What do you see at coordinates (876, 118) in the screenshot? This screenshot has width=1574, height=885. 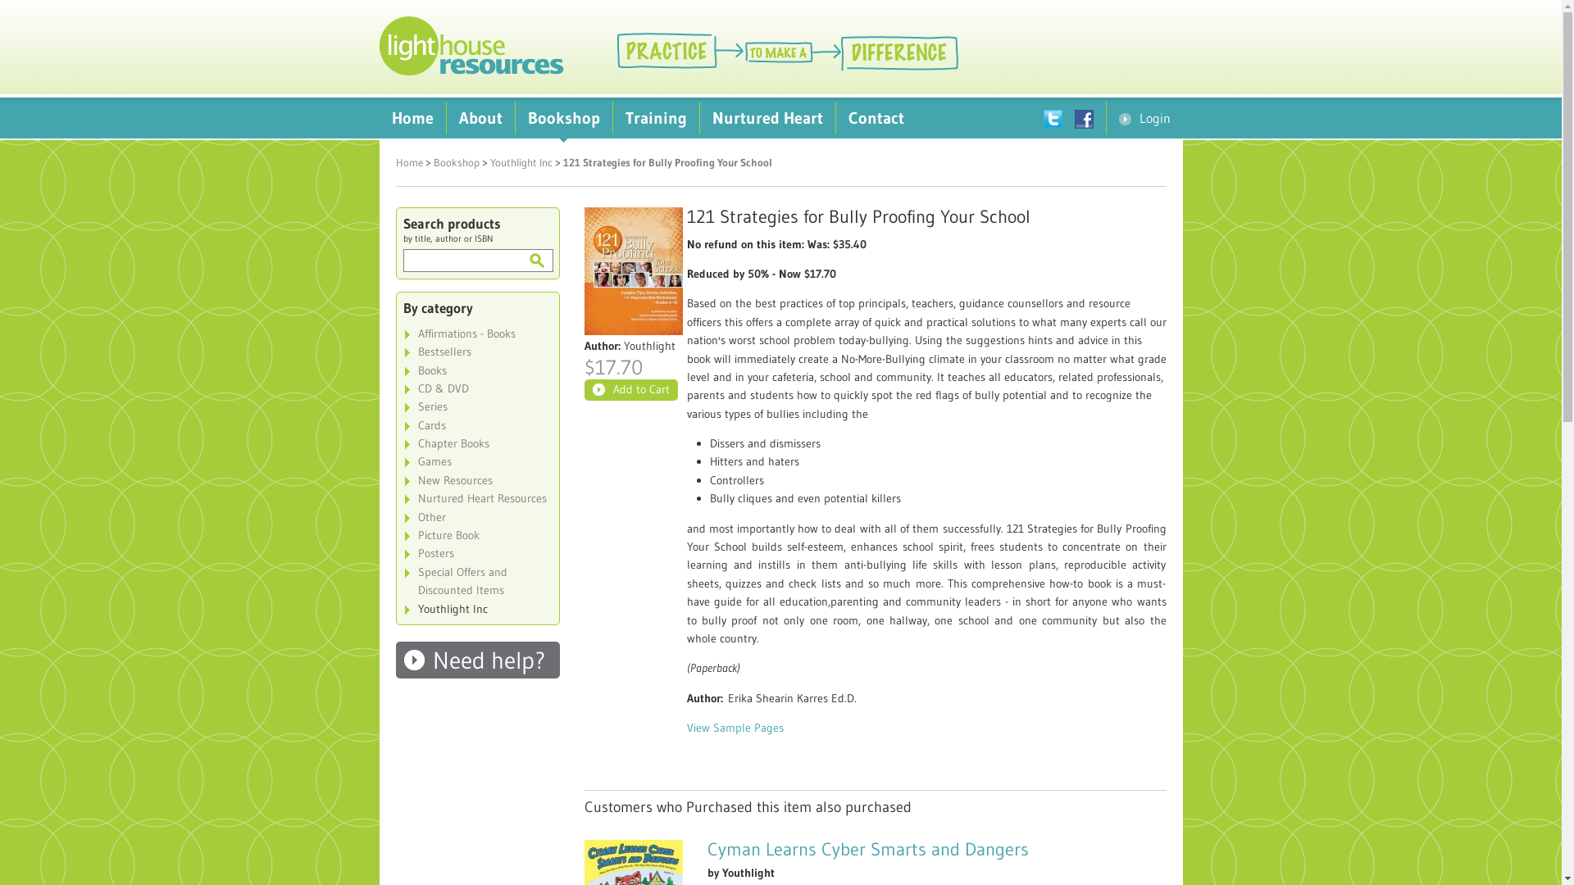 I see `Contact` at bounding box center [876, 118].